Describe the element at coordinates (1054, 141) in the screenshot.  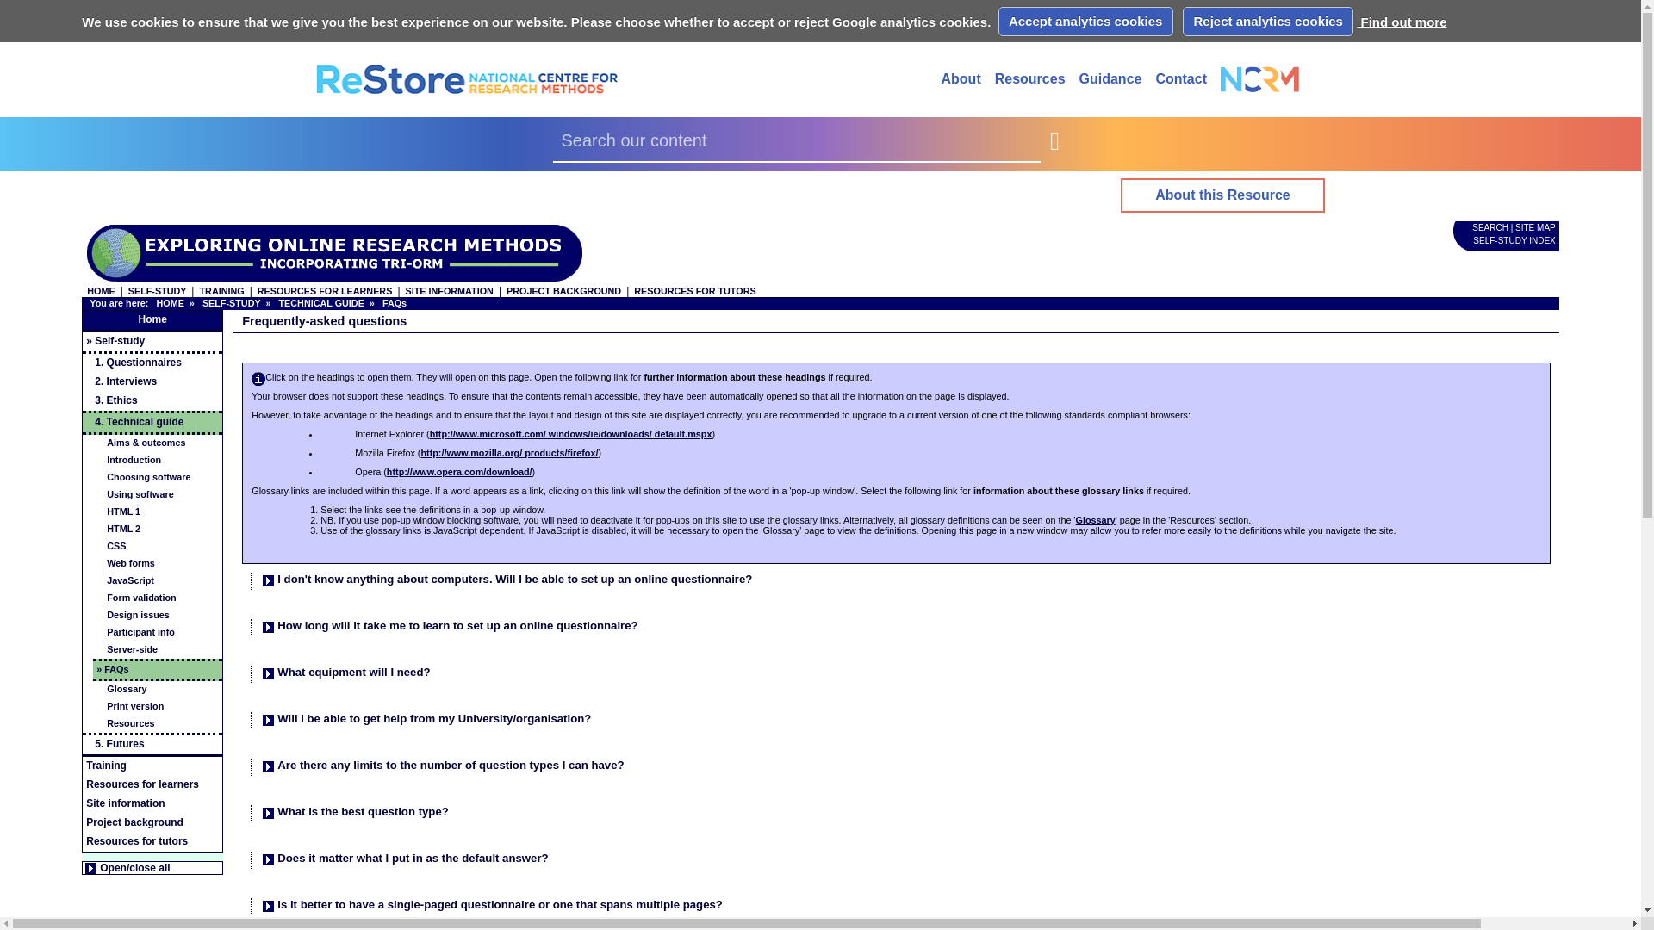
I see `Search` at that location.